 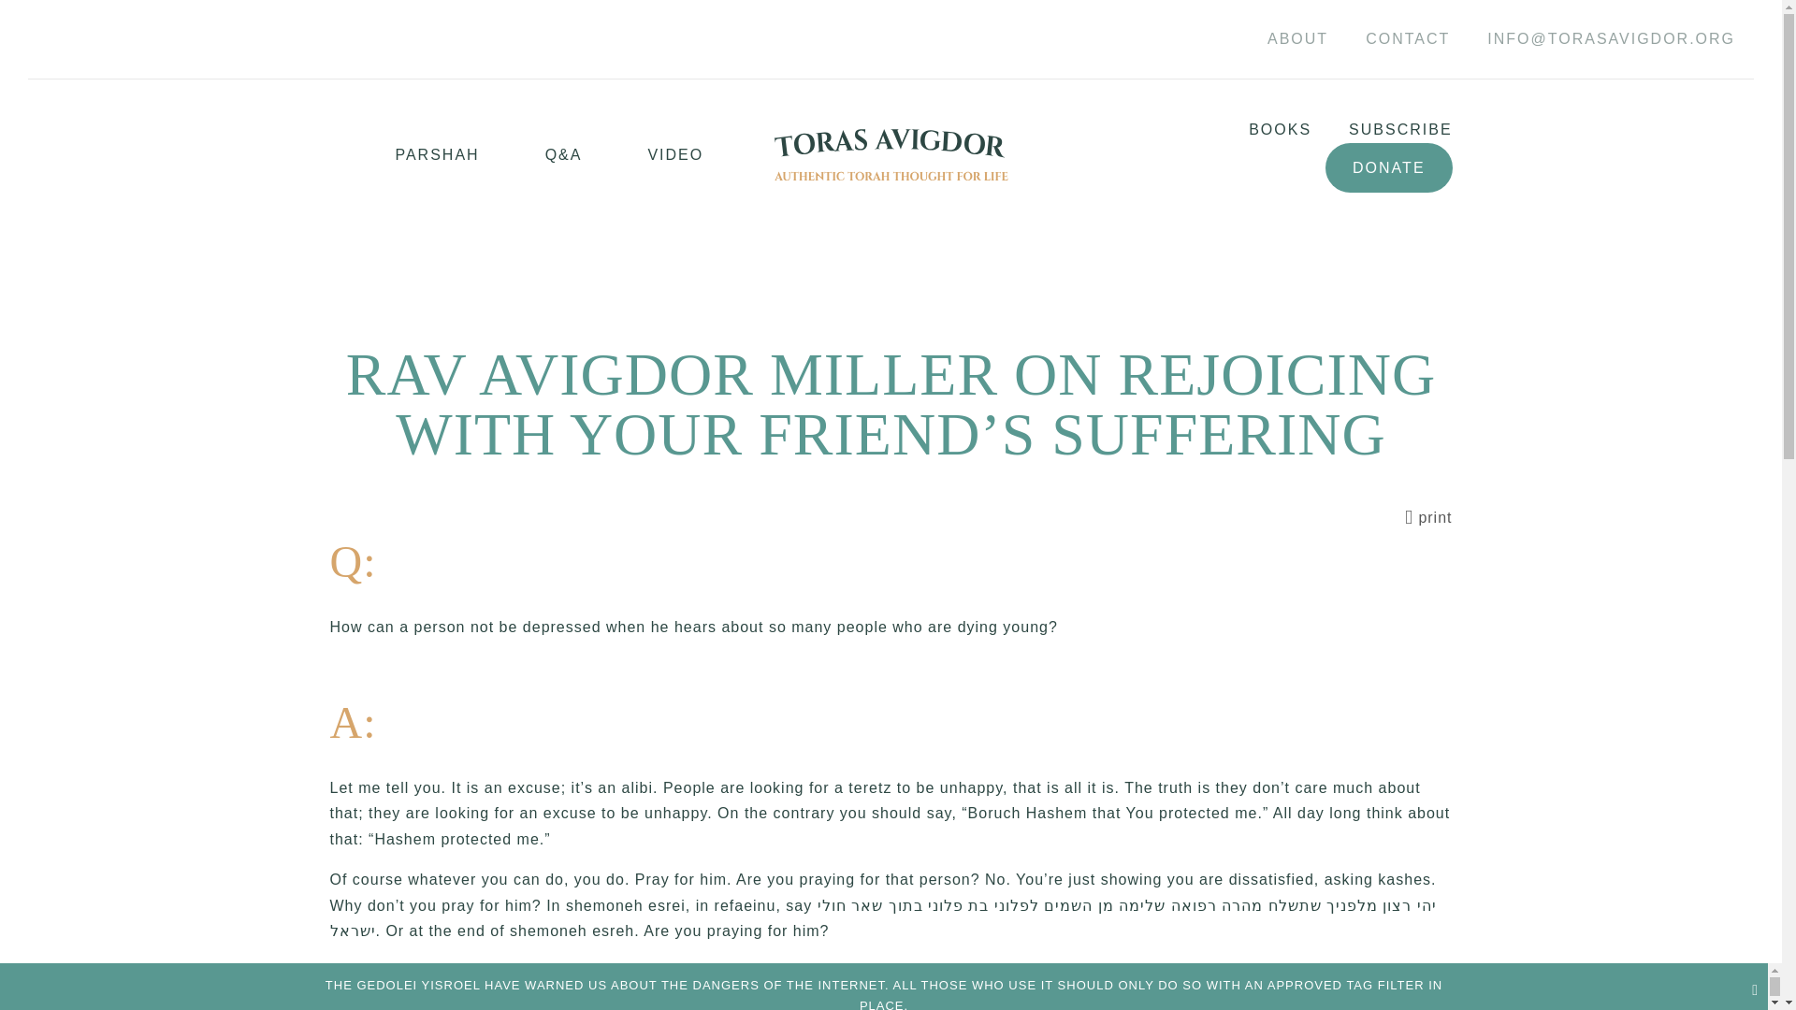 What do you see at coordinates (1381, 130) in the screenshot?
I see `SUBSCRIBE` at bounding box center [1381, 130].